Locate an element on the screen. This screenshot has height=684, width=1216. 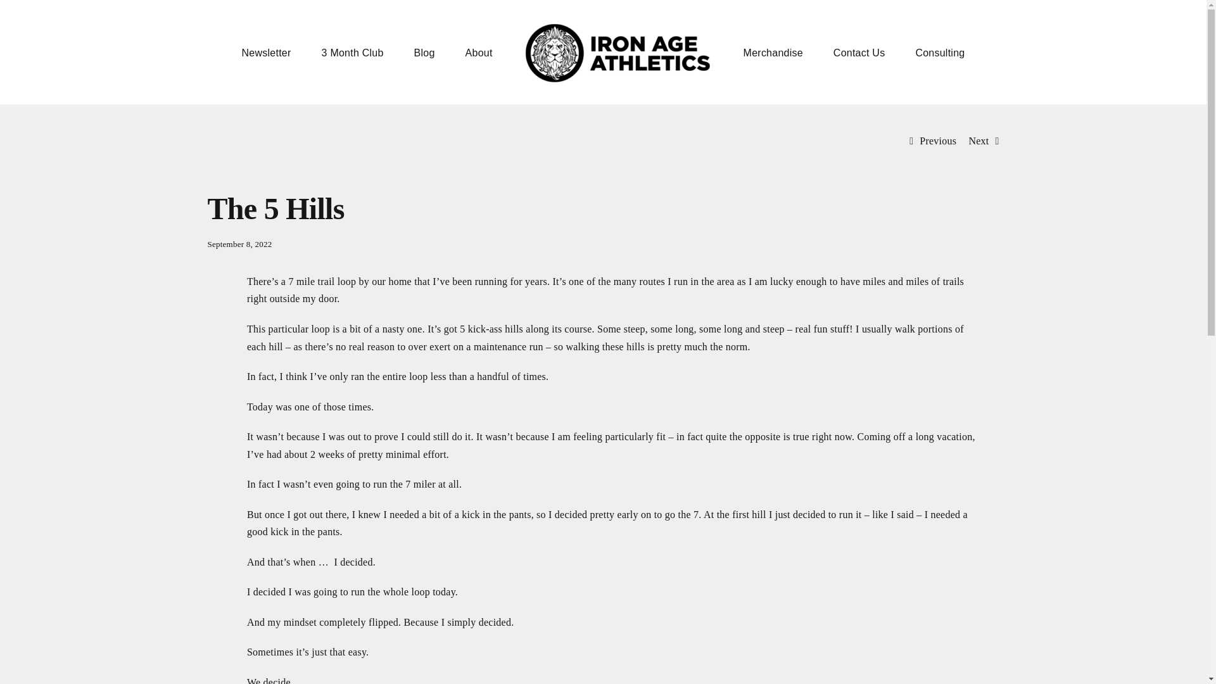
Contact Us is located at coordinates (859, 52).